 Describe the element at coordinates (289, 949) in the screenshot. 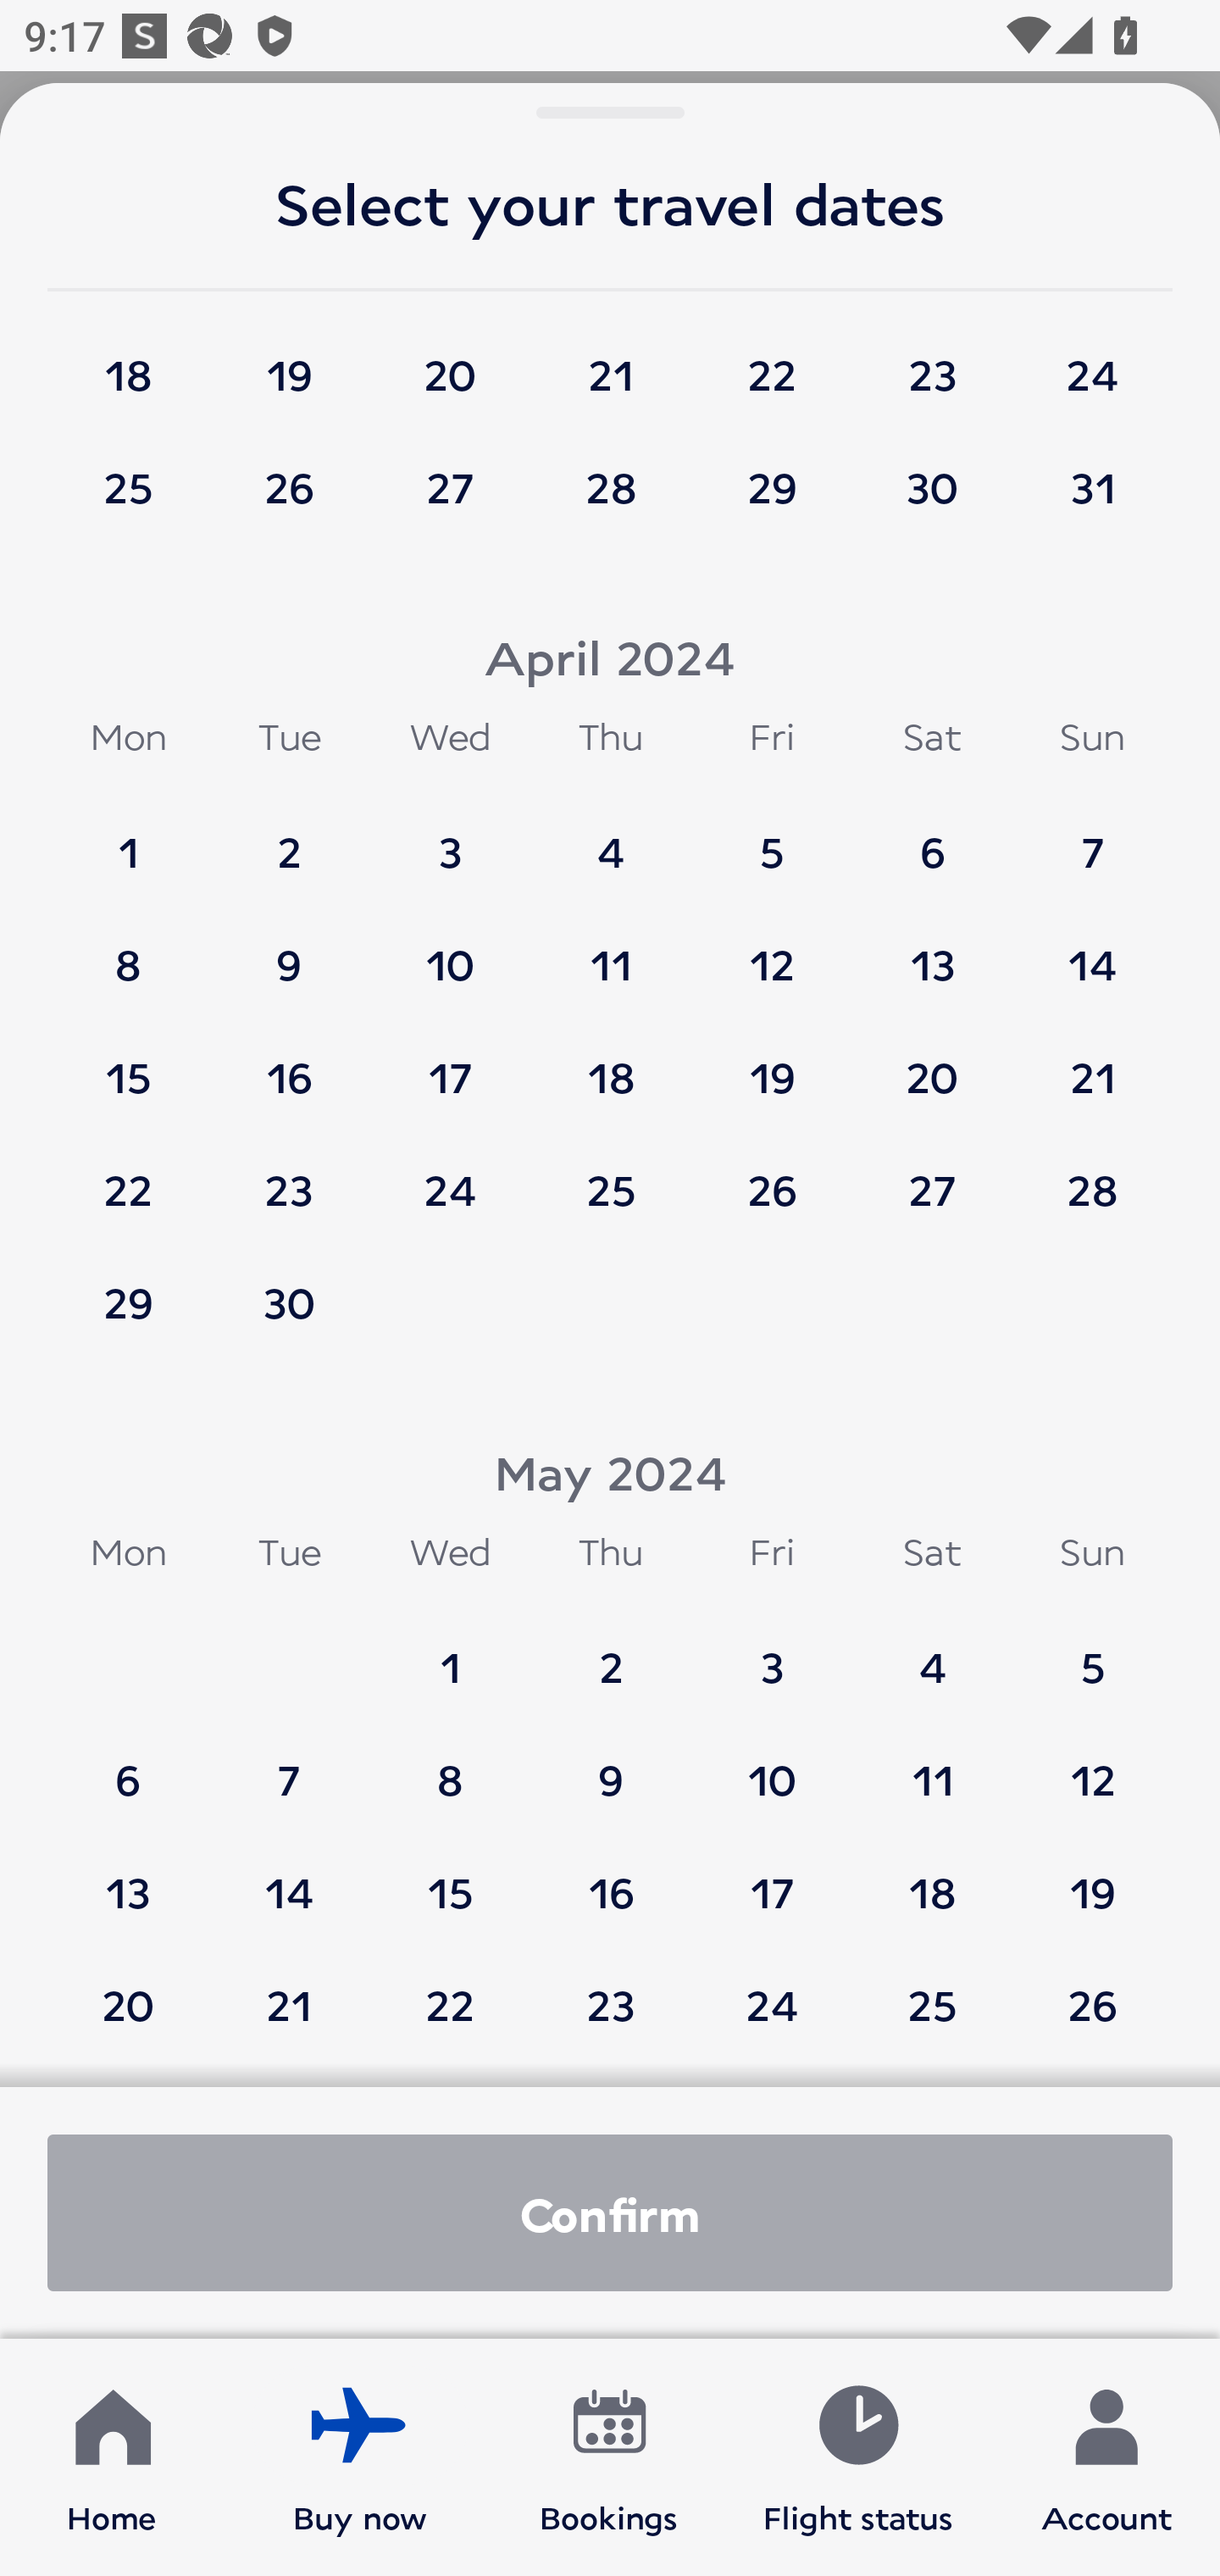

I see `9` at that location.